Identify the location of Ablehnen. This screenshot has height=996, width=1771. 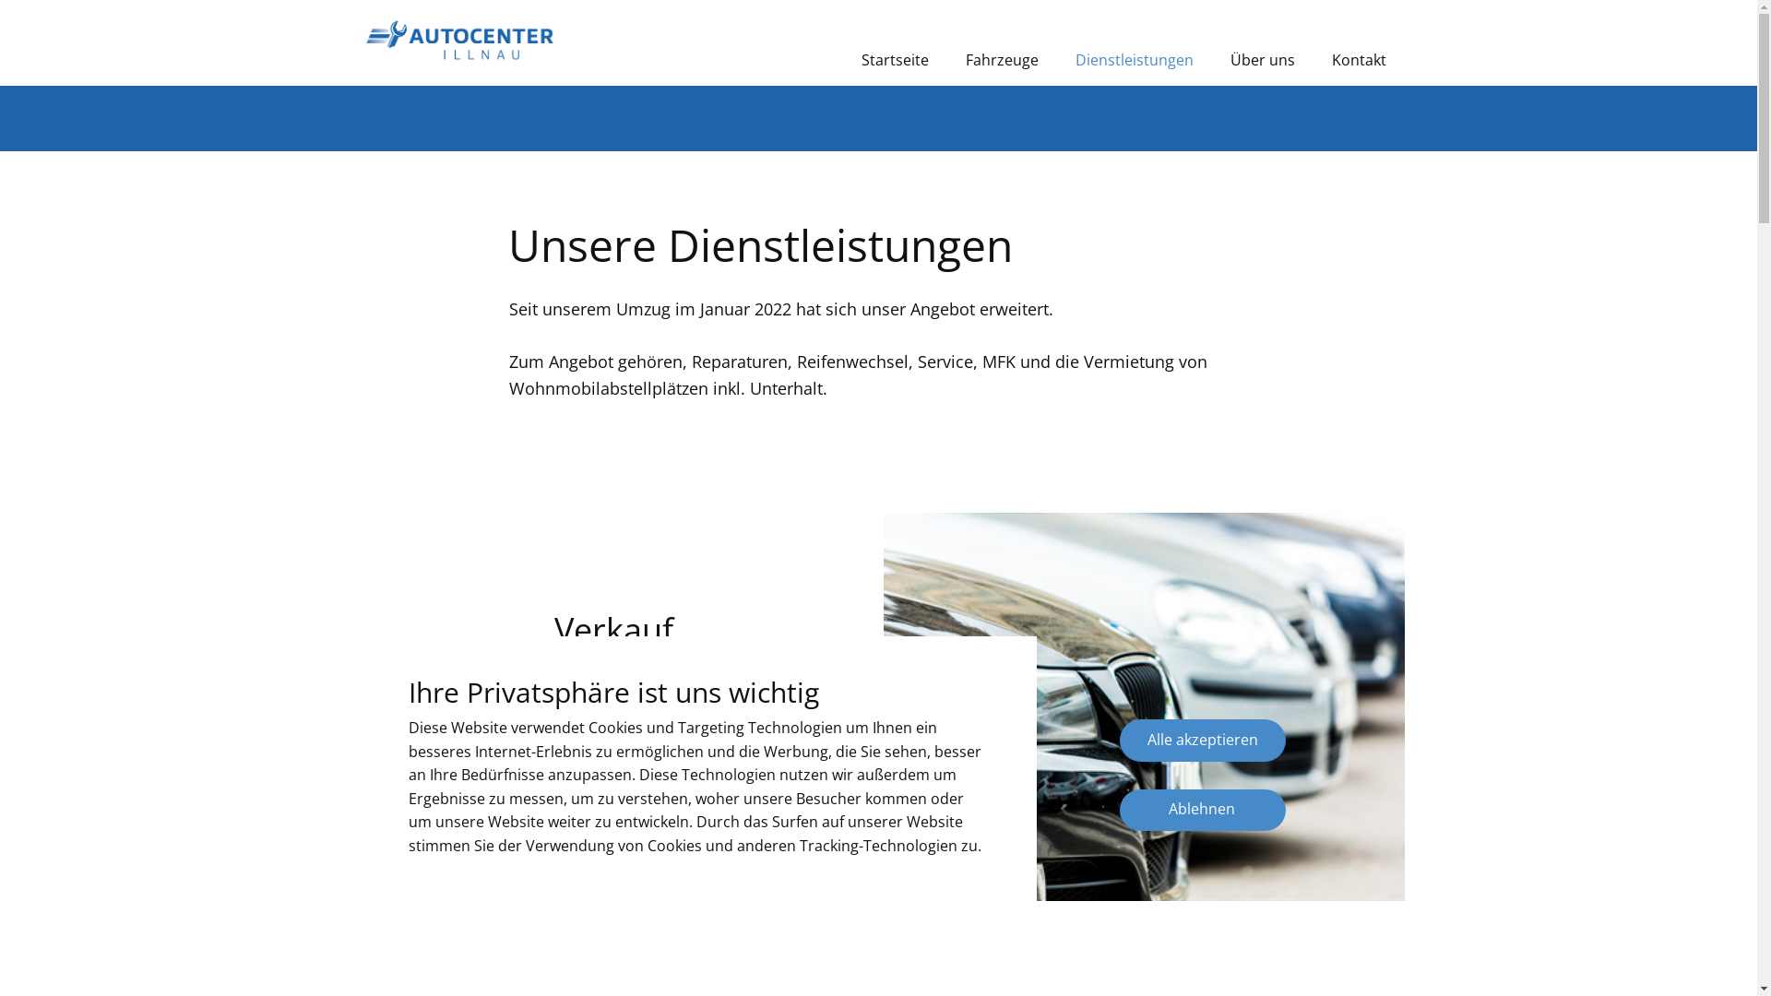
(1203, 811).